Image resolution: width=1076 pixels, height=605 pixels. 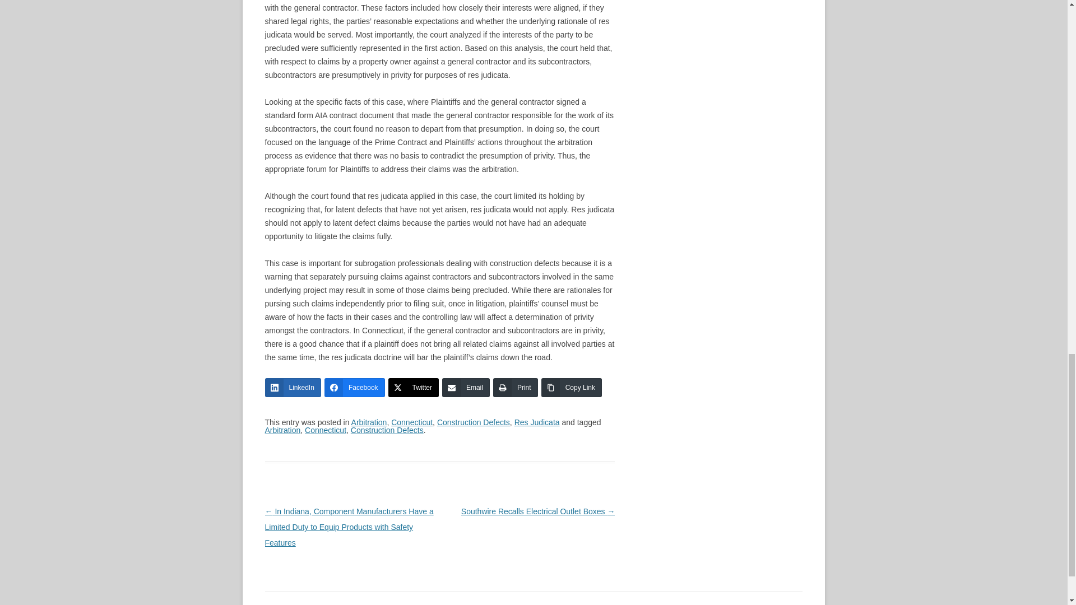 I want to click on Arbitration, so click(x=282, y=430).